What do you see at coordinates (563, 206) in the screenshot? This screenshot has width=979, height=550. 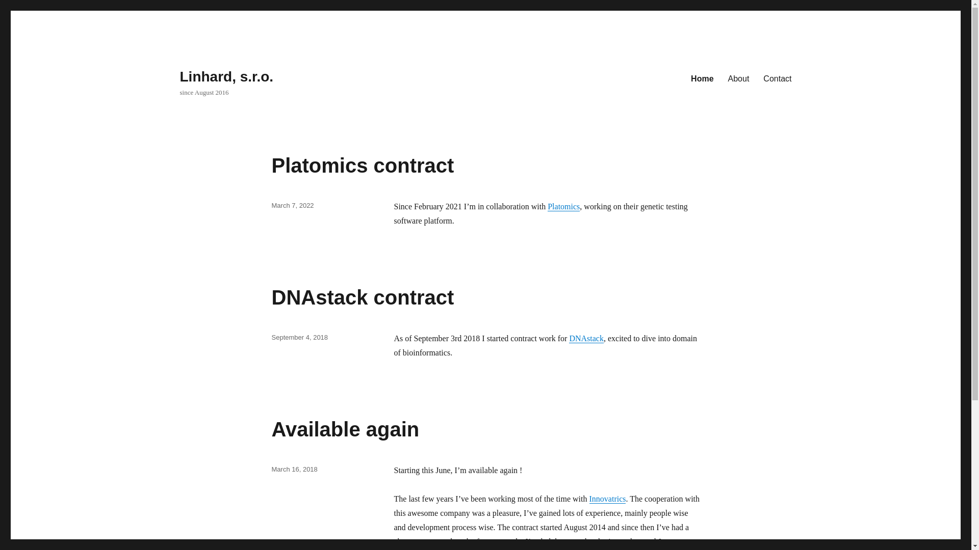 I see `Platomics` at bounding box center [563, 206].